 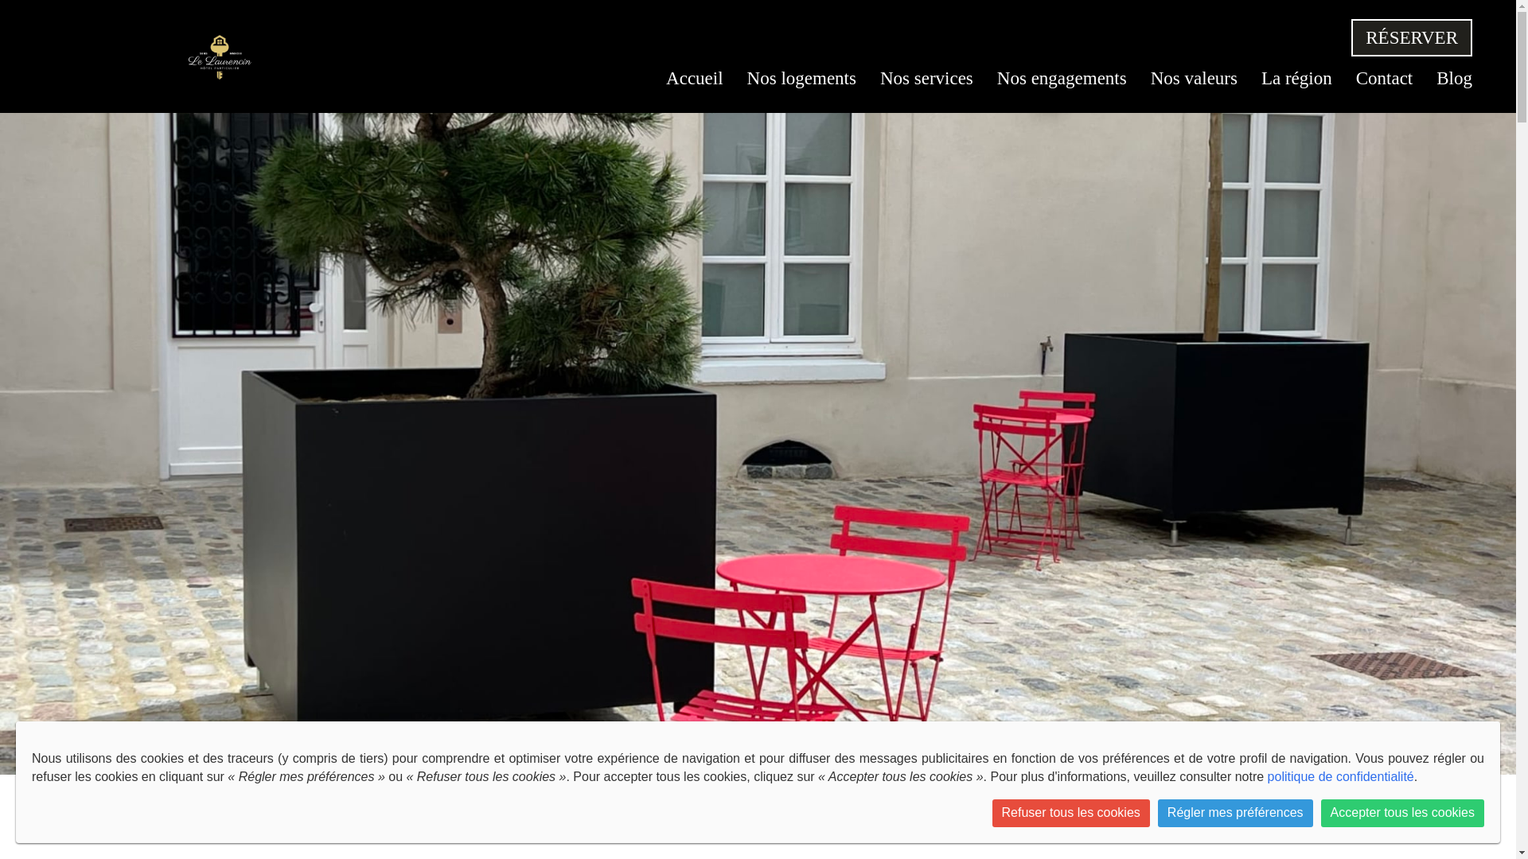 I want to click on Rechercher, so click(x=1095, y=772).